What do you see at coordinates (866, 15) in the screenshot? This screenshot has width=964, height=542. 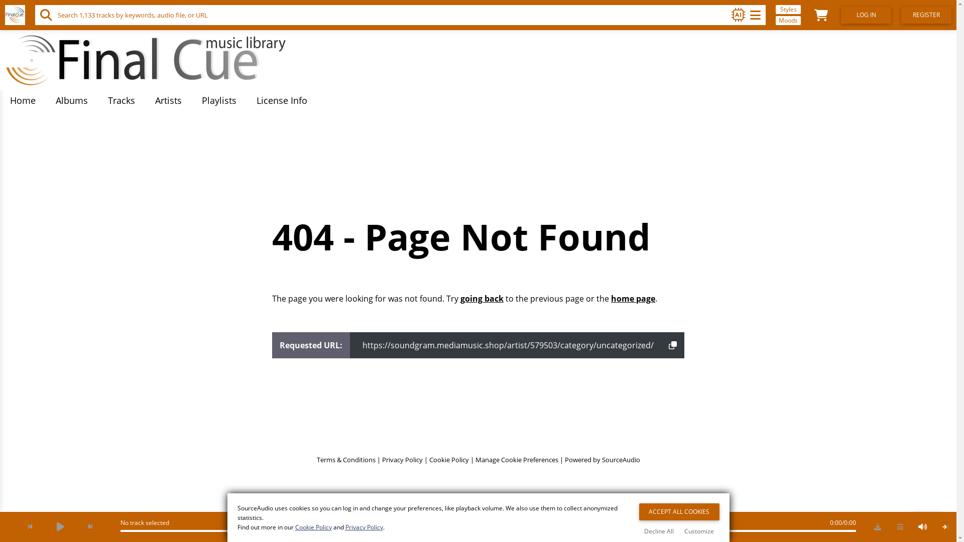 I see `LOG IN` at bounding box center [866, 15].